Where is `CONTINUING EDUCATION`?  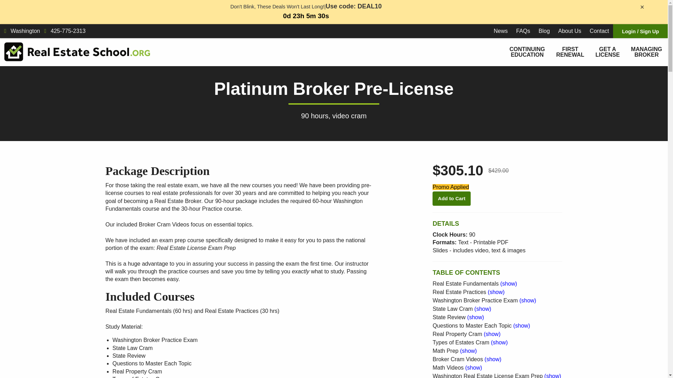 CONTINUING EDUCATION is located at coordinates (527, 52).